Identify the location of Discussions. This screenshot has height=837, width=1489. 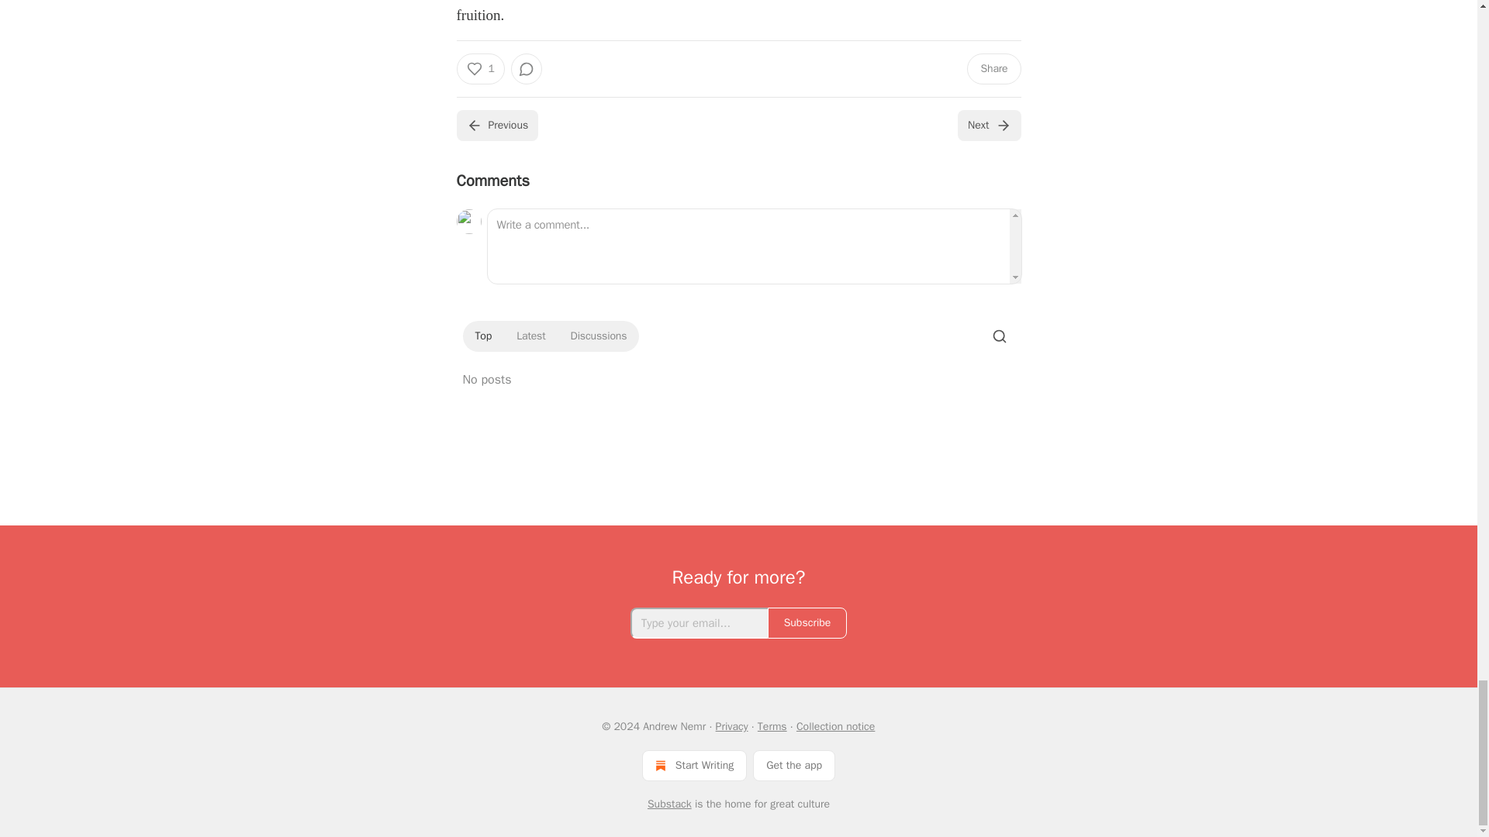
(599, 336).